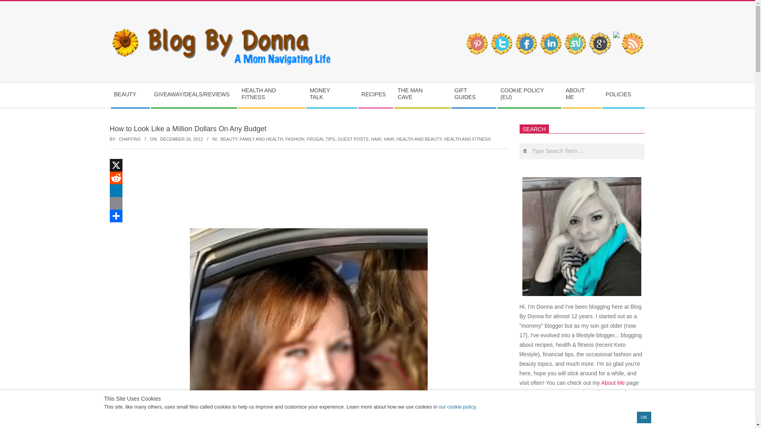  What do you see at coordinates (308, 178) in the screenshot?
I see `Reddit` at bounding box center [308, 178].